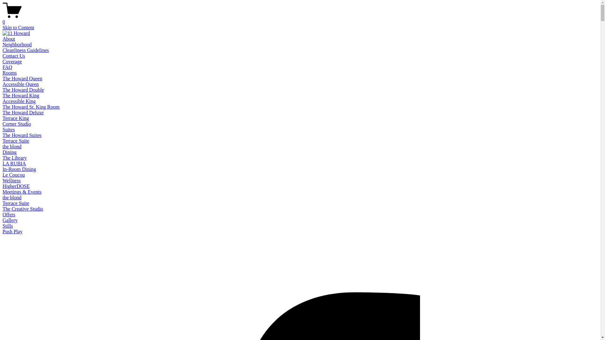 The height and width of the screenshot is (340, 605). What do you see at coordinates (12, 147) in the screenshot?
I see `the blond` at bounding box center [12, 147].